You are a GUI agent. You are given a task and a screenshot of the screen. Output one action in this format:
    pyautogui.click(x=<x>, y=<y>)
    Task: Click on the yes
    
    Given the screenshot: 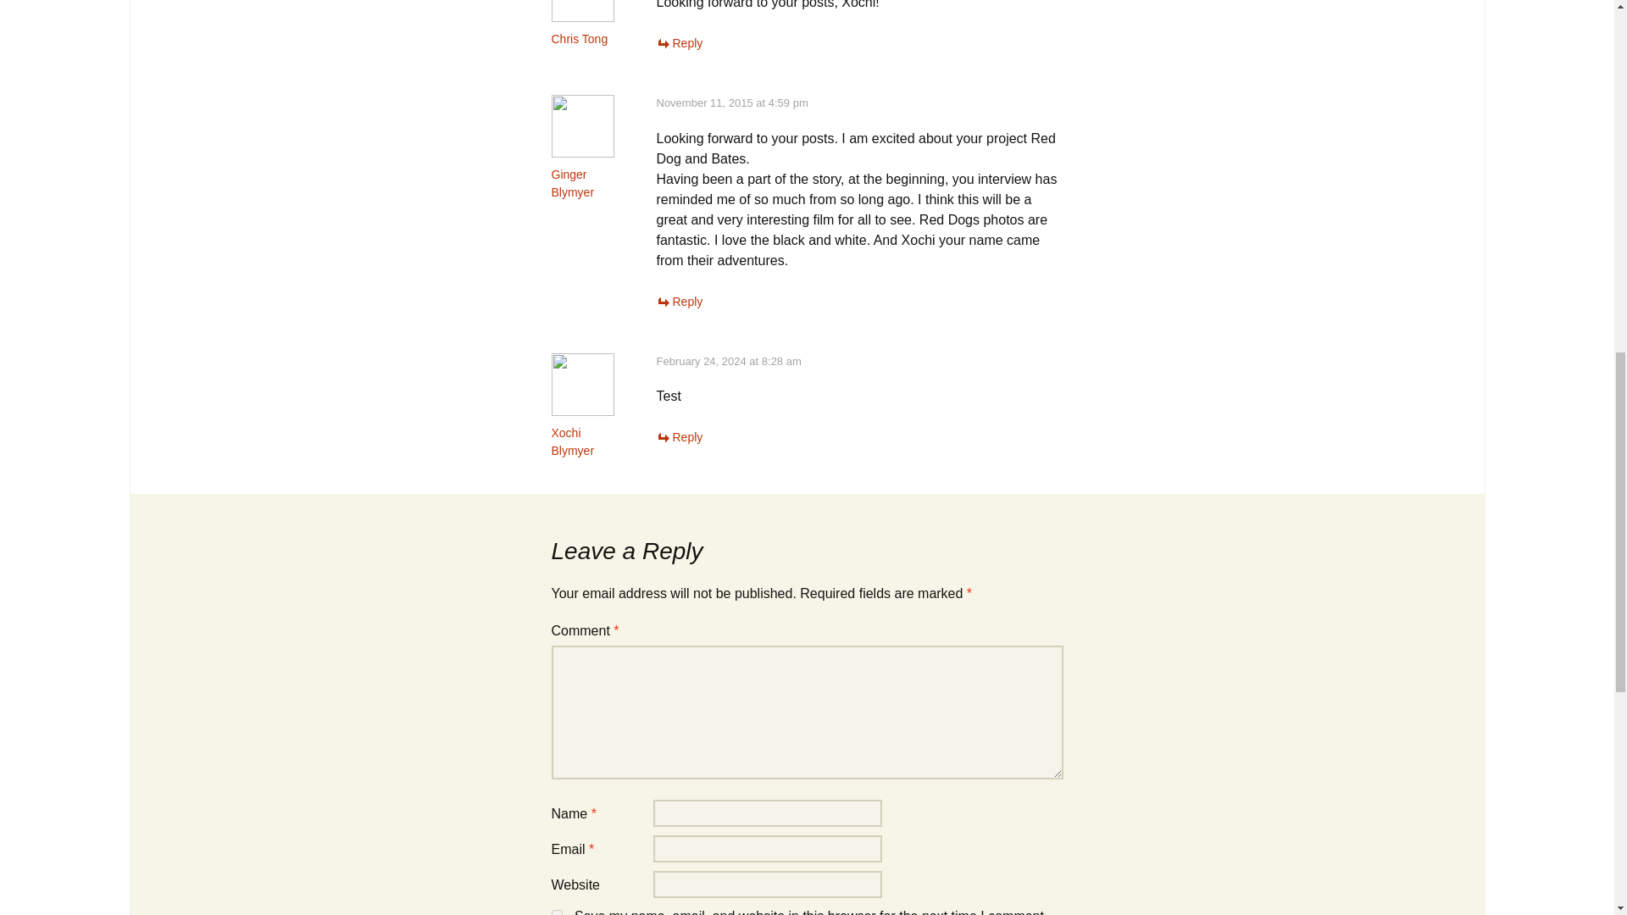 What is the action you would take?
    pyautogui.click(x=556, y=912)
    